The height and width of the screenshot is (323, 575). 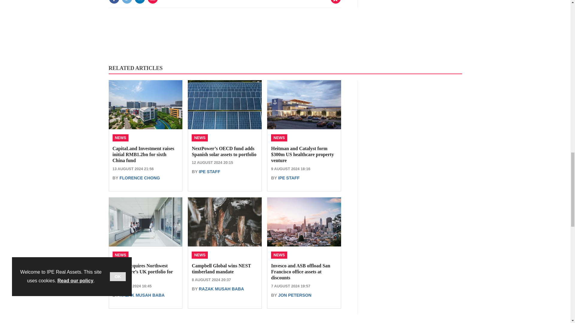 What do you see at coordinates (114, 2) in the screenshot?
I see `Share this on Facebook` at bounding box center [114, 2].